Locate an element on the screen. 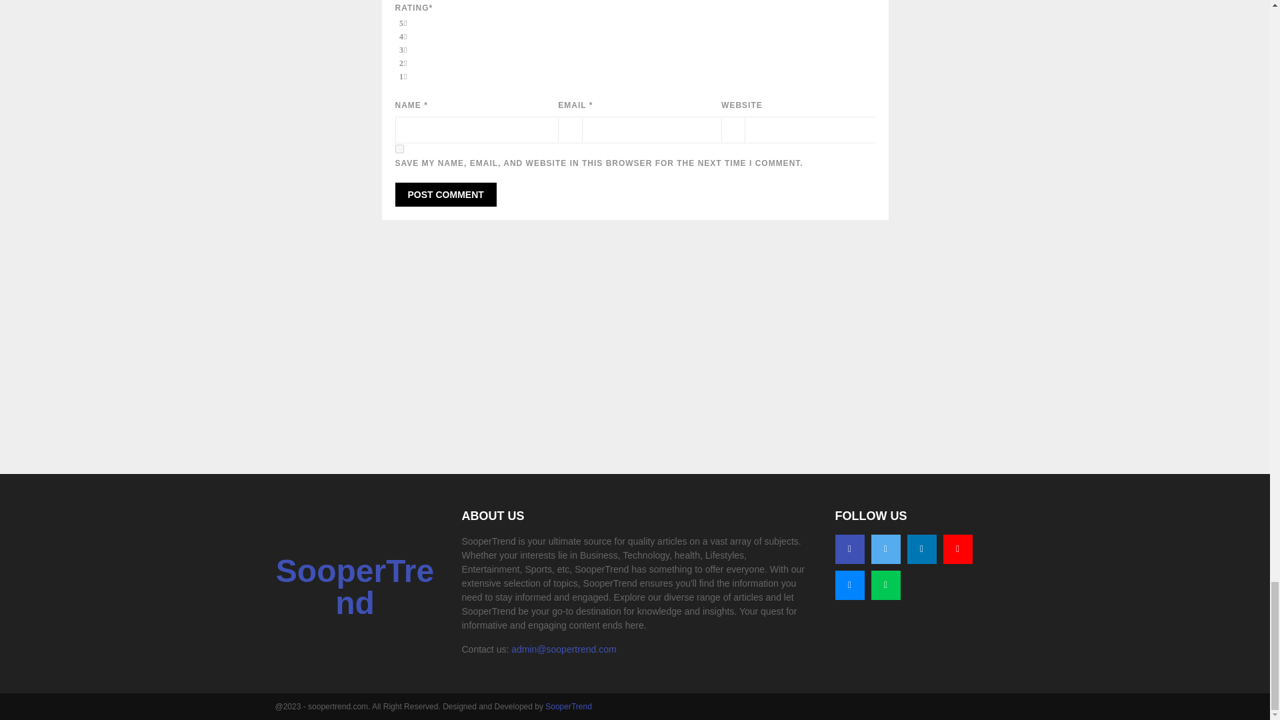 The width and height of the screenshot is (1280, 720). yes is located at coordinates (399, 149).